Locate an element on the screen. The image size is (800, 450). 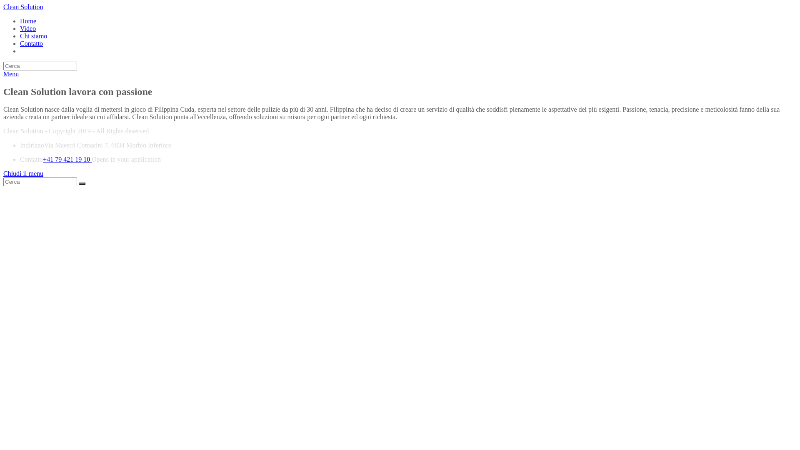
Clean Solution is located at coordinates (23, 7).